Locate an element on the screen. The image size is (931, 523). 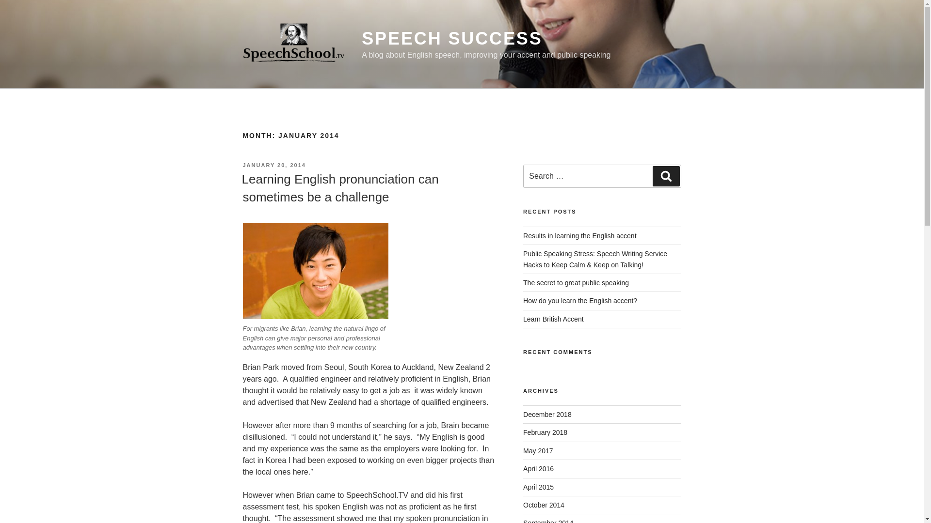
How do you learn the English accent? is located at coordinates (580, 300).